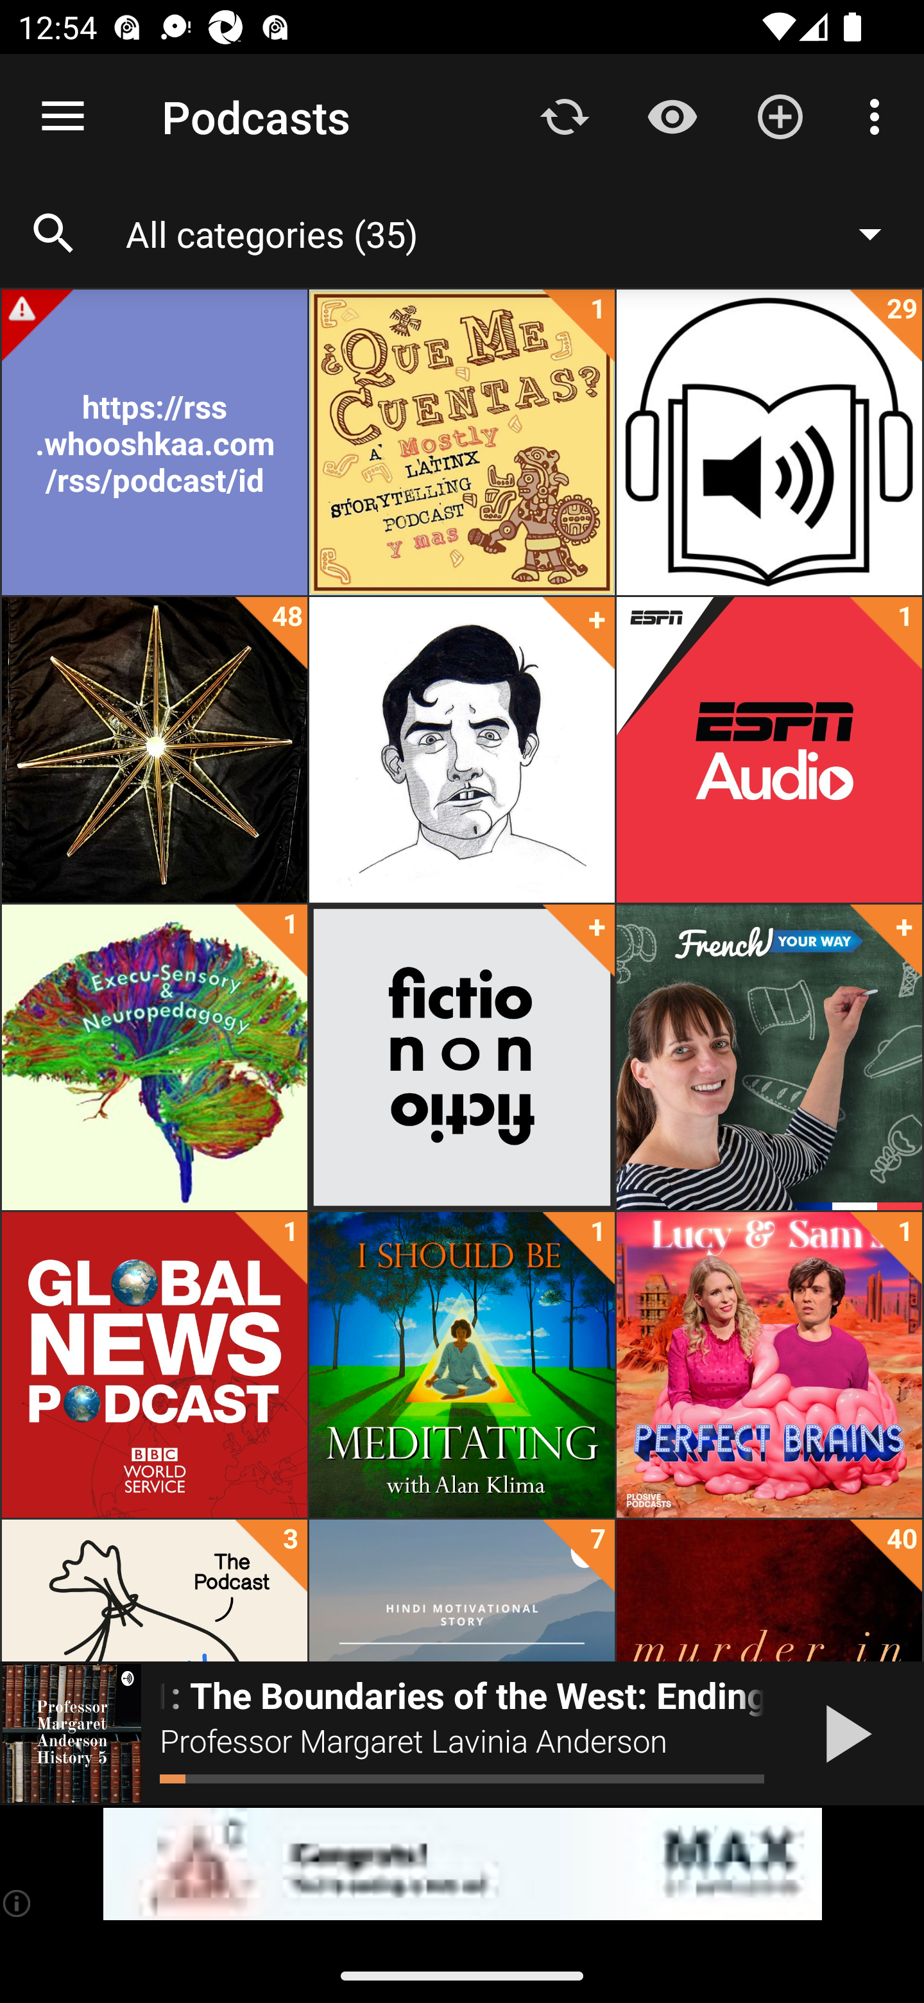  What do you see at coordinates (780, 116) in the screenshot?
I see `Add new Podcast` at bounding box center [780, 116].